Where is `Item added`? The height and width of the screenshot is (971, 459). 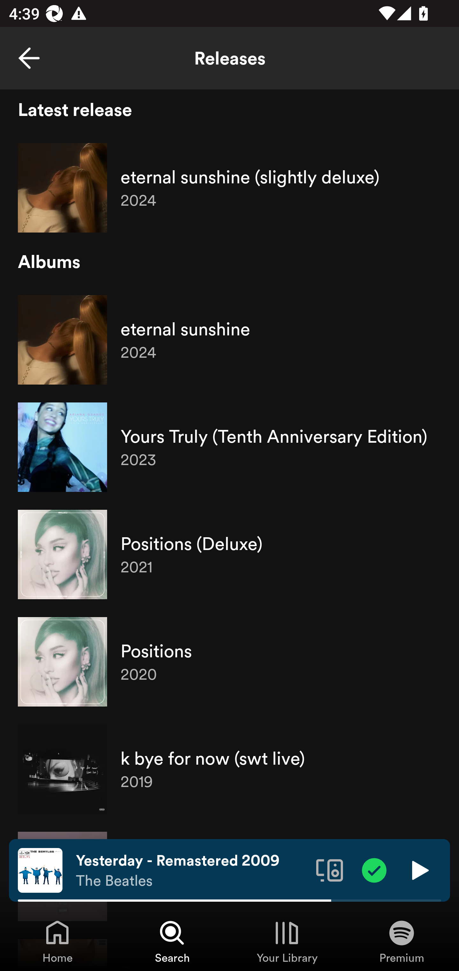
Item added is located at coordinates (374, 870).